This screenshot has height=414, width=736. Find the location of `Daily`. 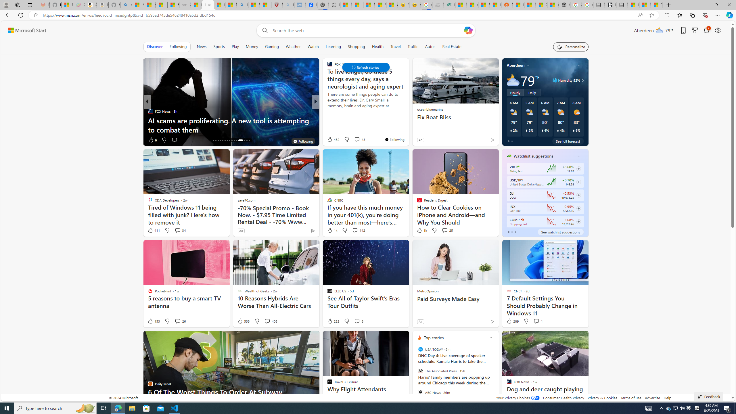

Daily is located at coordinates (532, 93).